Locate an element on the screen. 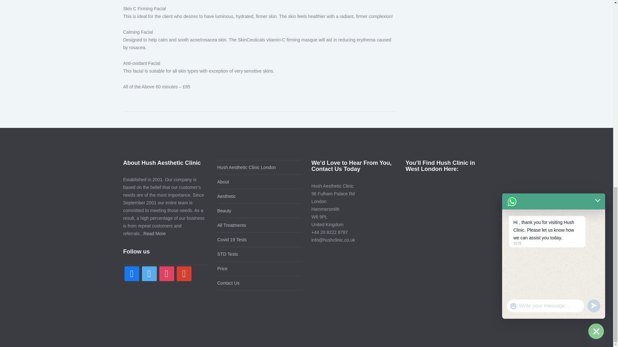  About is located at coordinates (223, 182).